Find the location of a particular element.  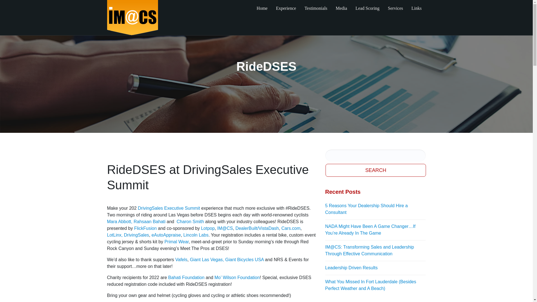

Cars.com is located at coordinates (291, 228).